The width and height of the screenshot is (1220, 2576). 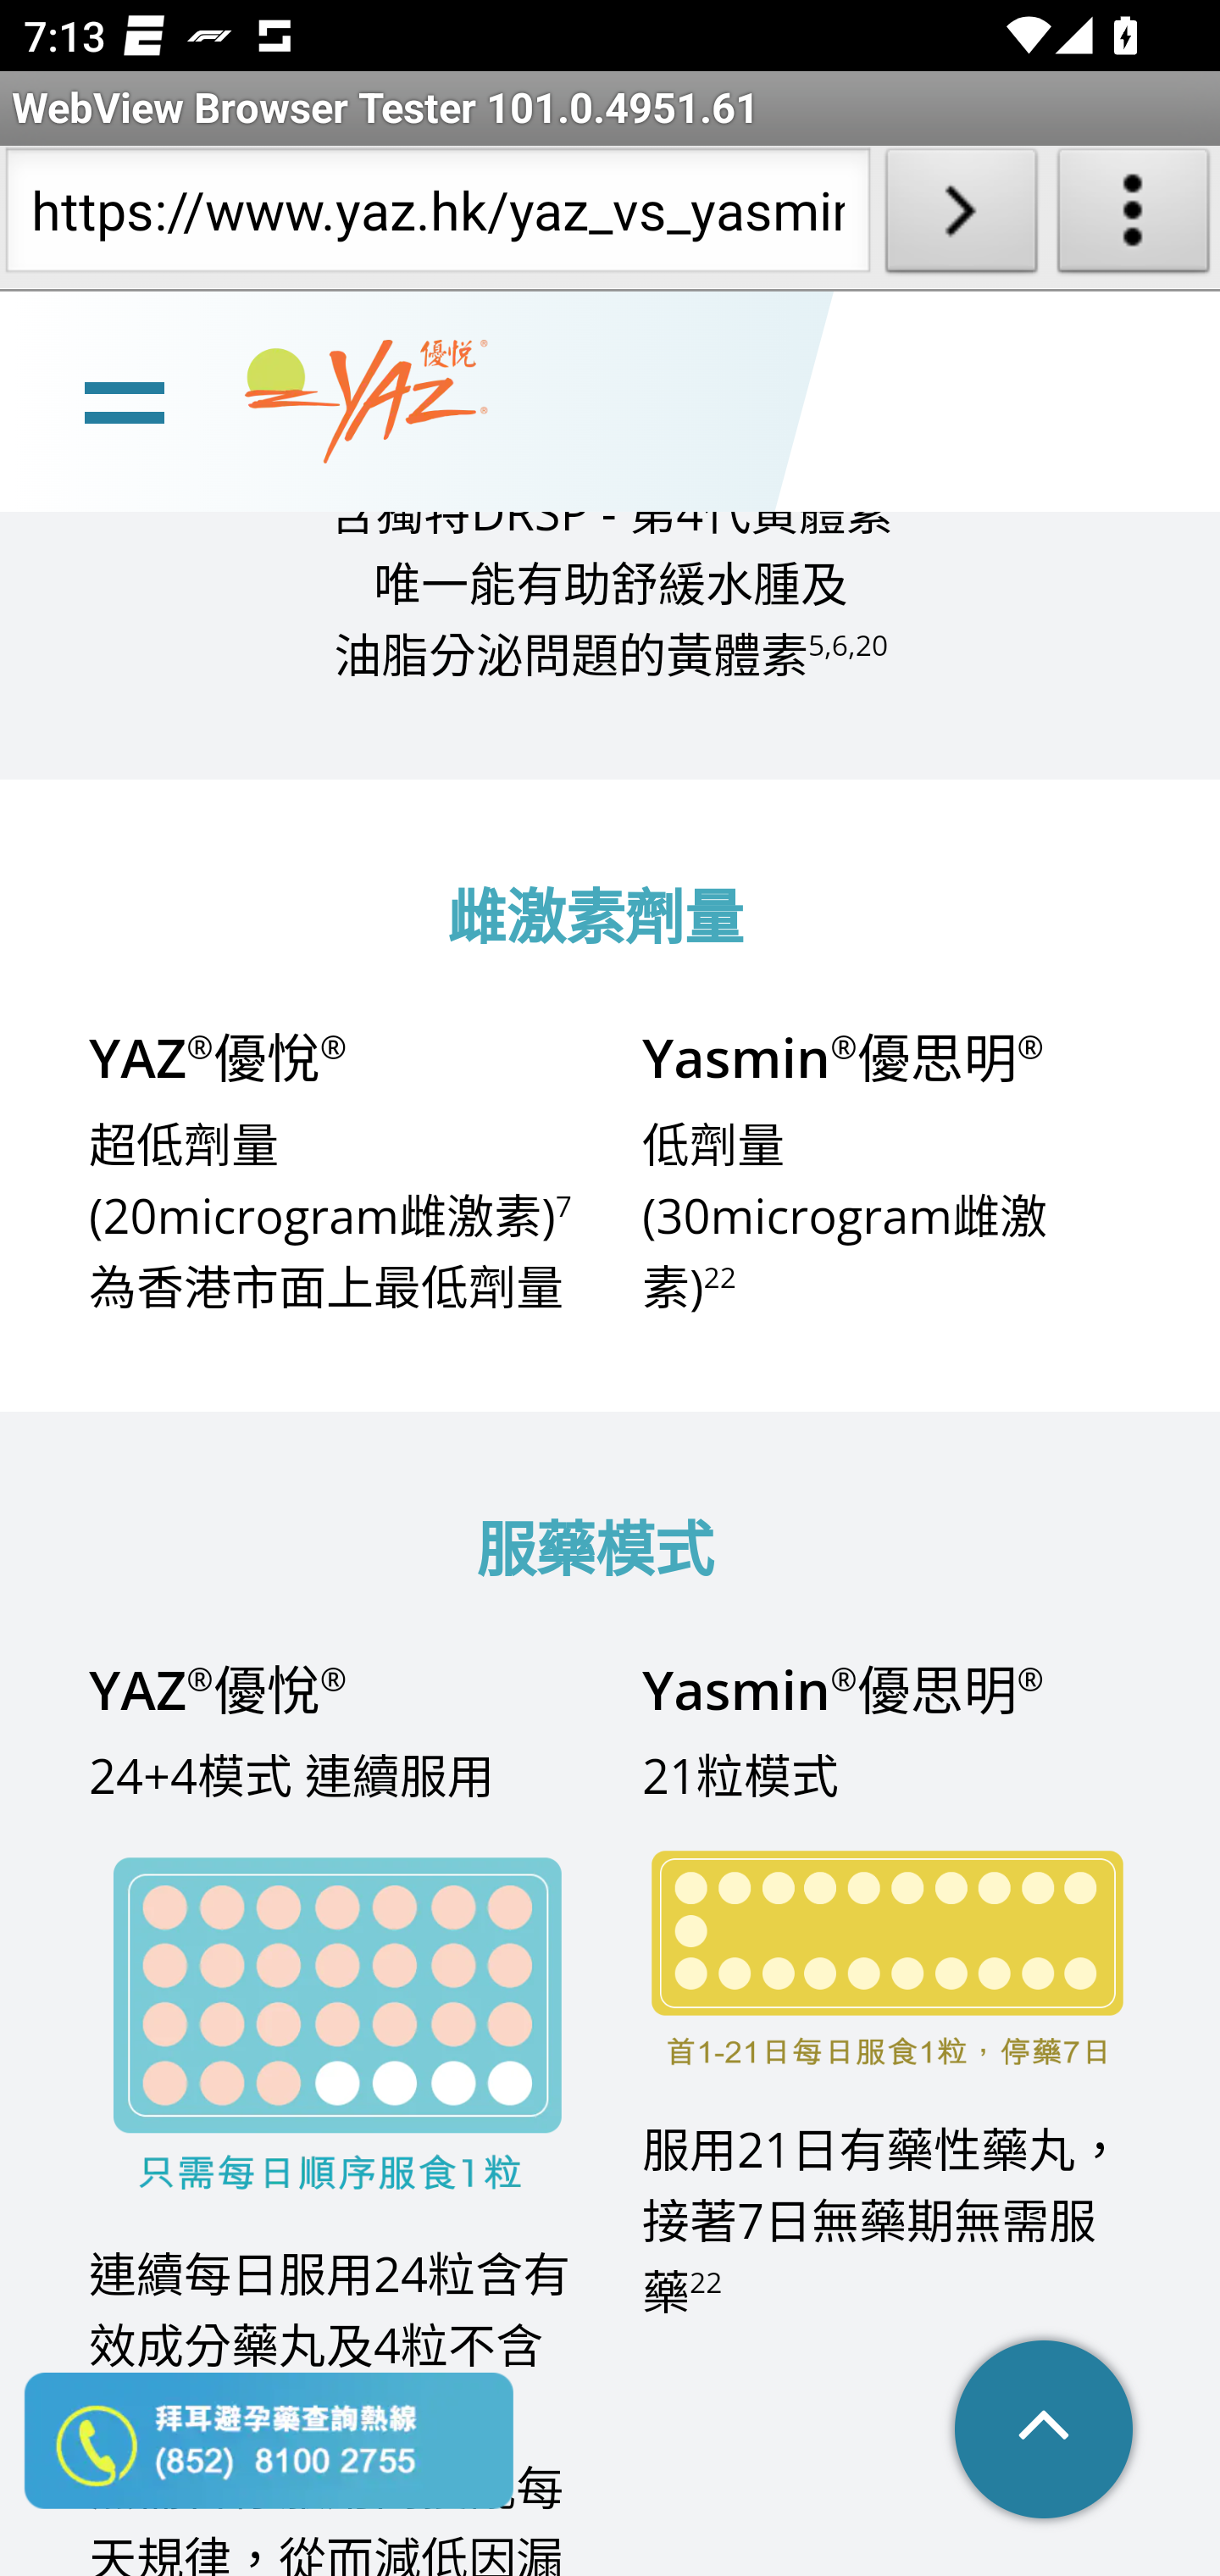 I want to click on Load URL, so click(x=961, y=217).